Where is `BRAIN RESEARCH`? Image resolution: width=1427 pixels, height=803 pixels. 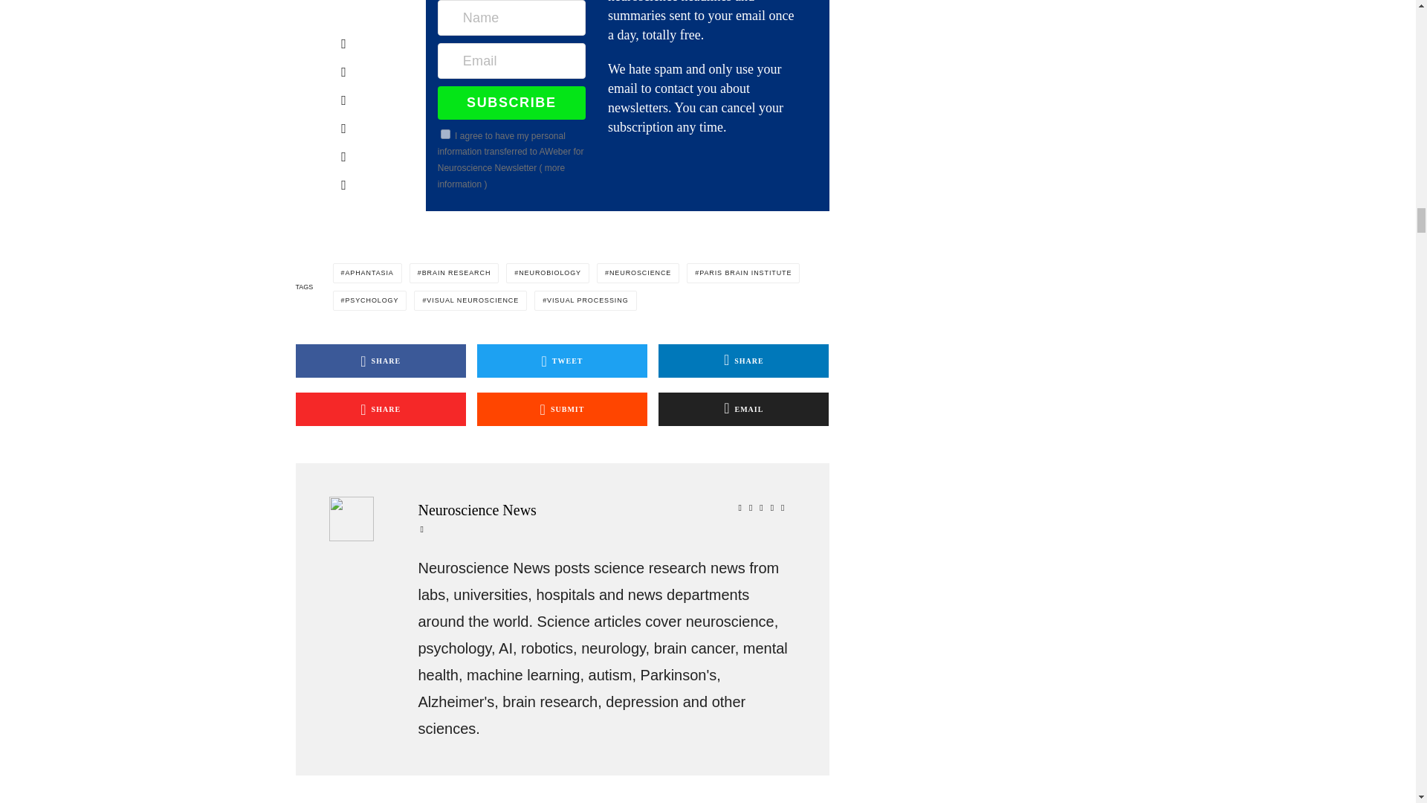
BRAIN RESEARCH is located at coordinates (455, 274).